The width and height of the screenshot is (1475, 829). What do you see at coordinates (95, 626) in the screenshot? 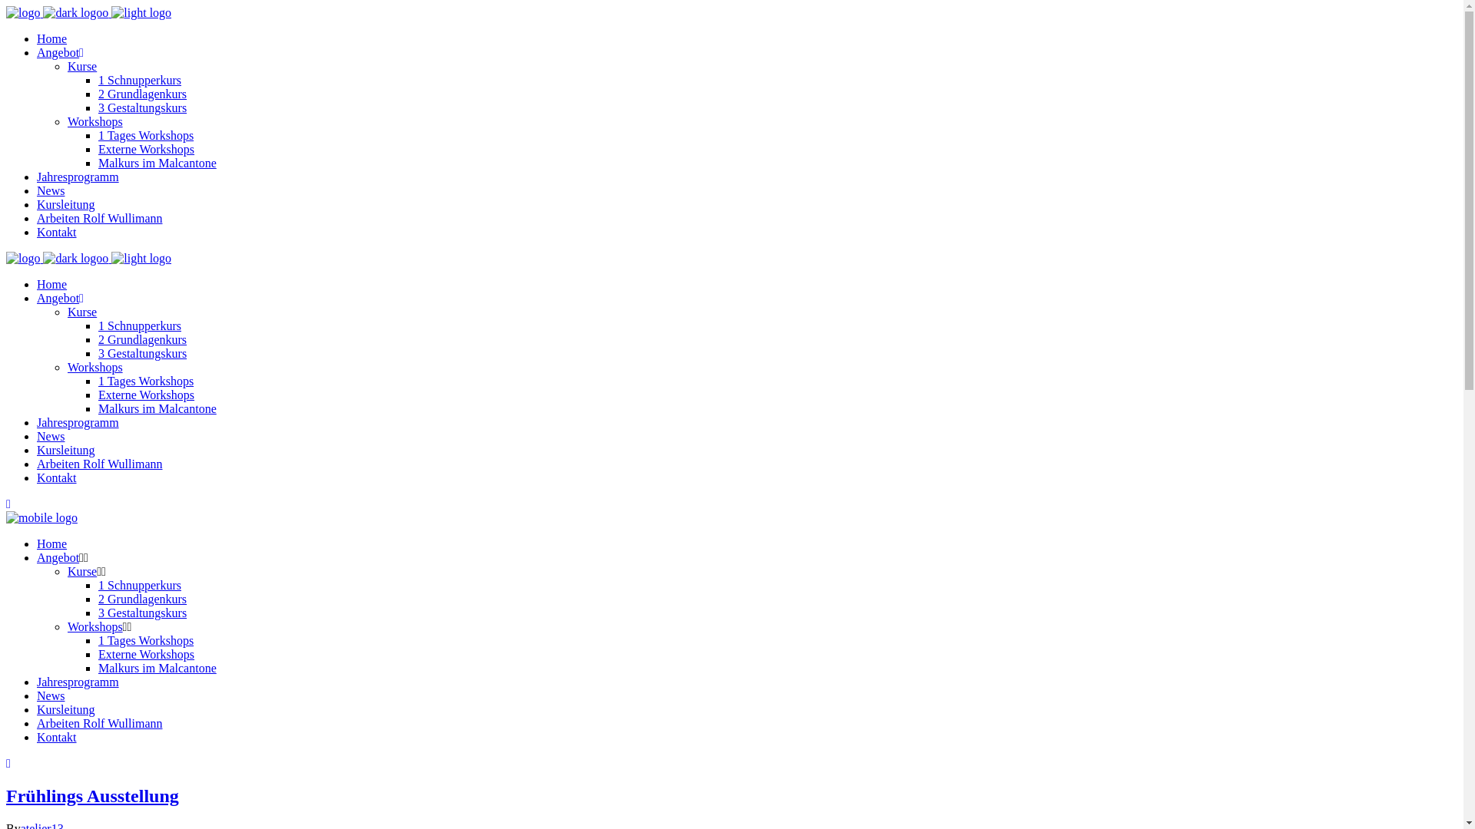
I see `Workshops` at bounding box center [95, 626].